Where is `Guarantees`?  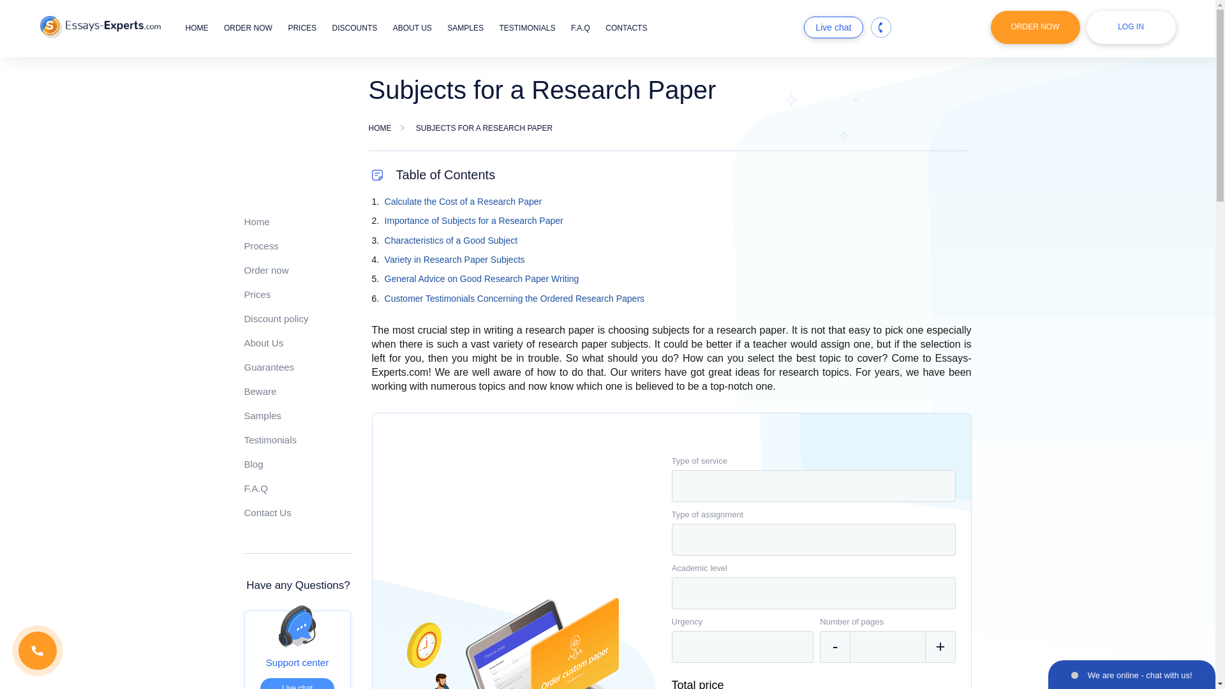 Guarantees is located at coordinates (269, 367).